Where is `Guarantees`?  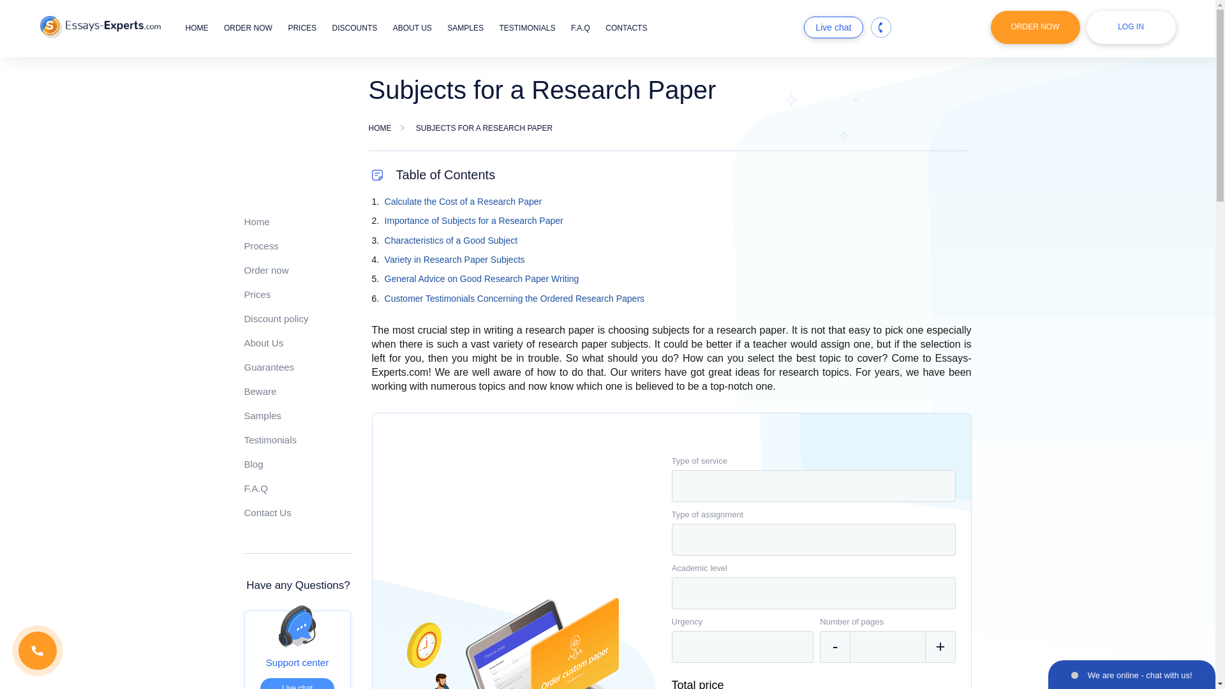 Guarantees is located at coordinates (269, 367).